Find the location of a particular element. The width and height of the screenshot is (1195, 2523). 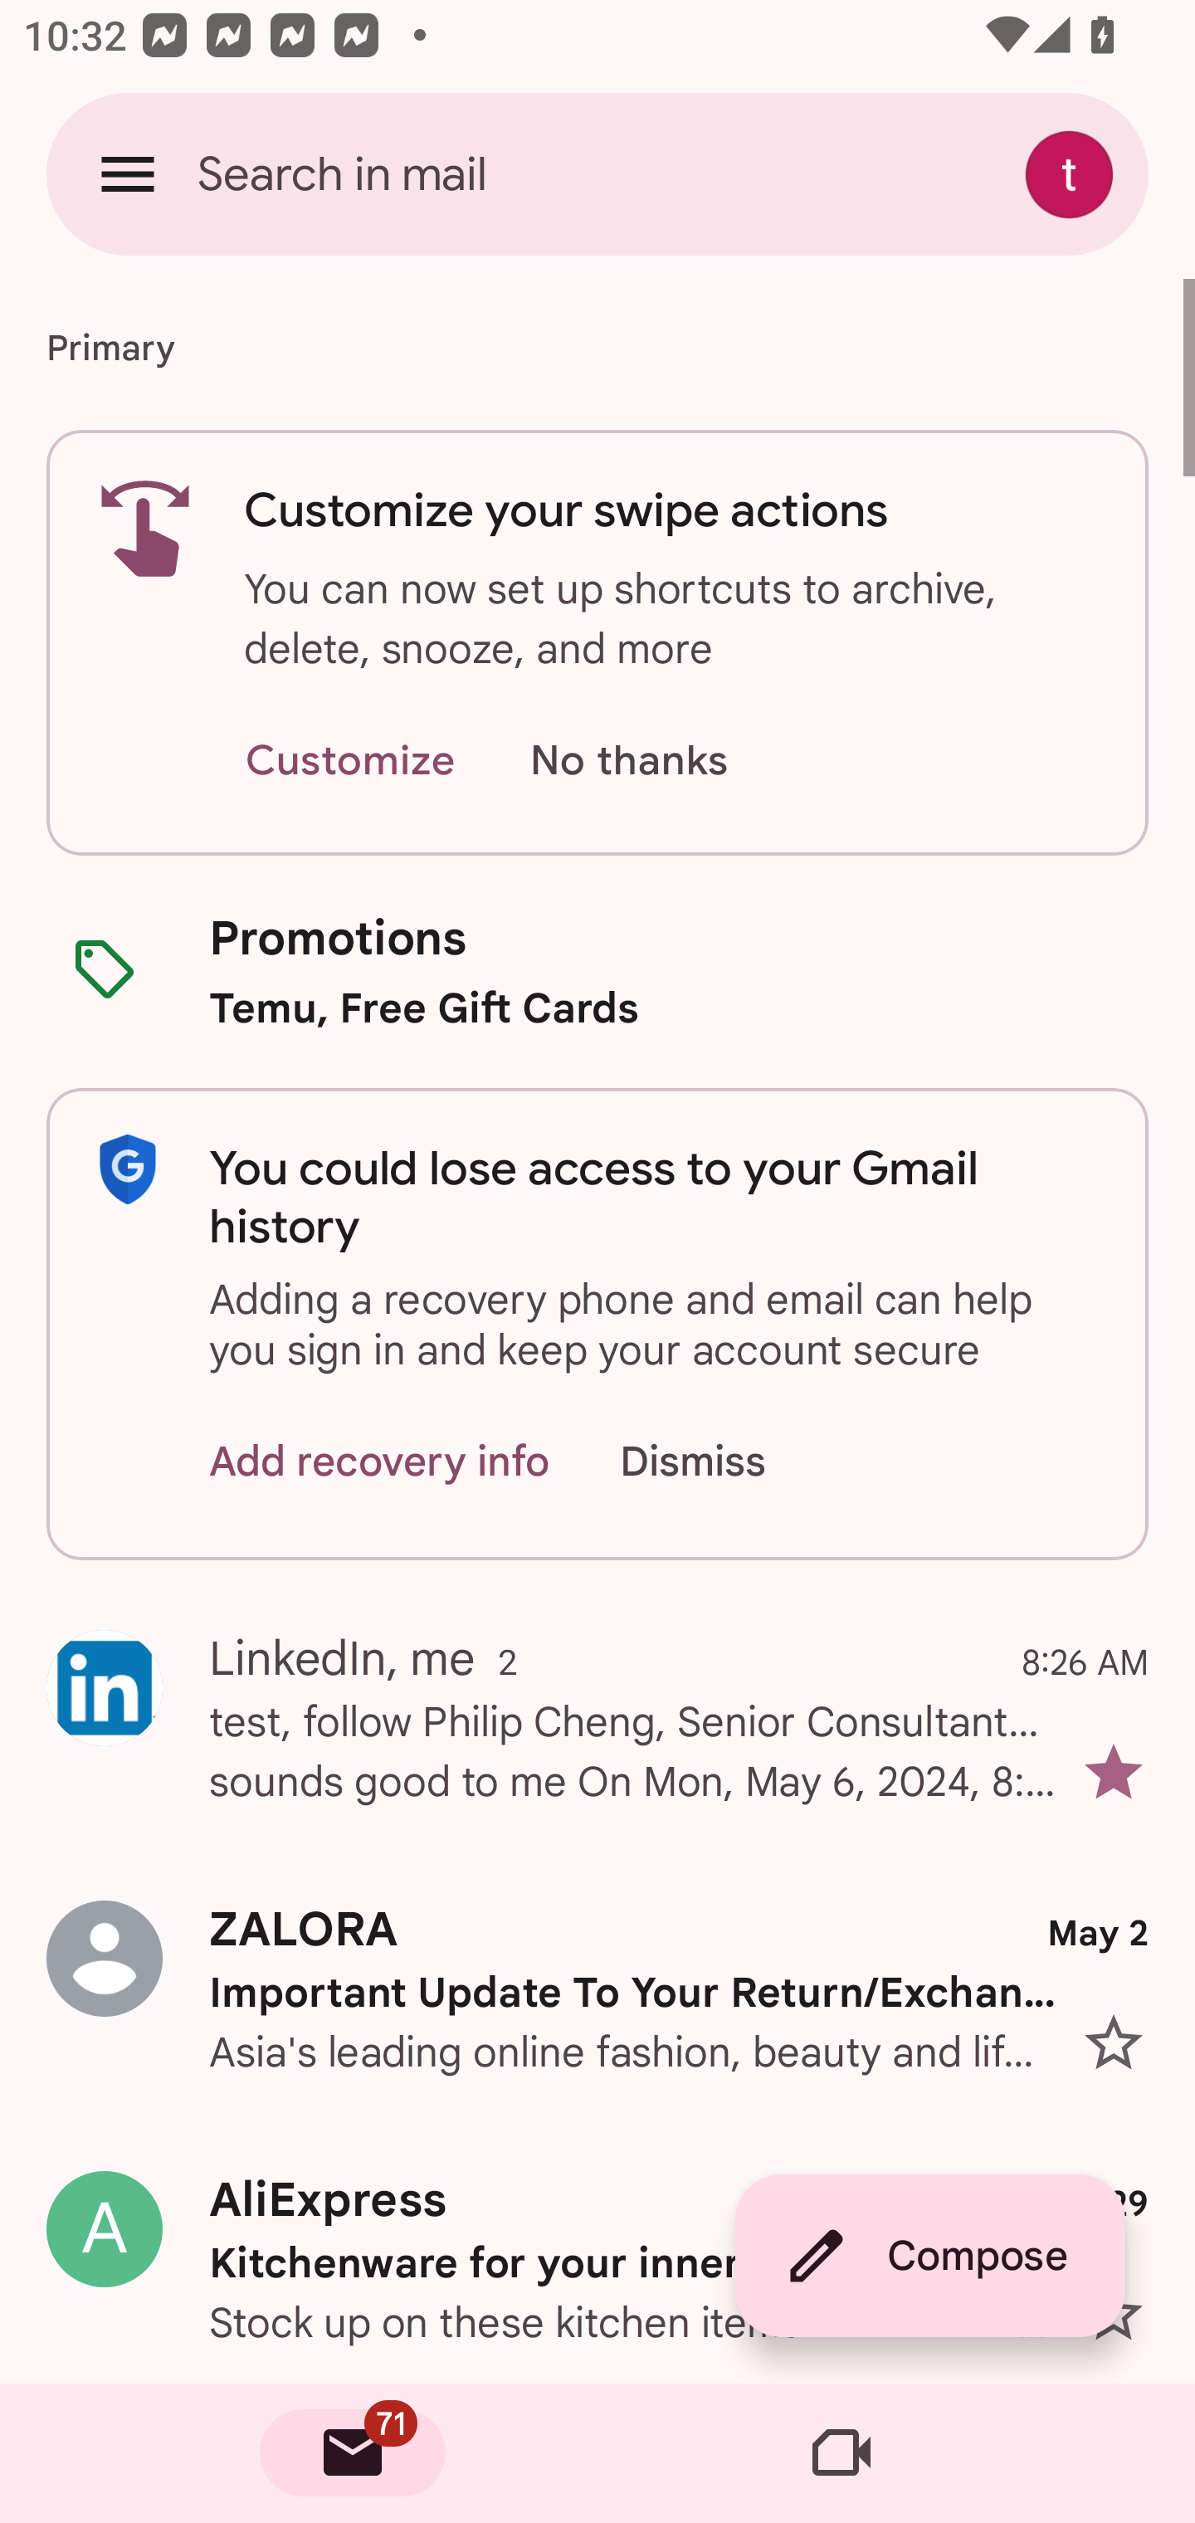

Meet is located at coordinates (841, 2453).